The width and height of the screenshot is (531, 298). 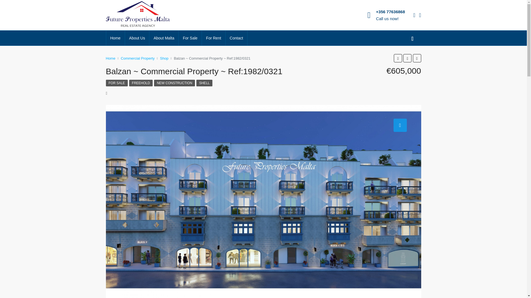 I want to click on Commercial Property, so click(x=138, y=58).